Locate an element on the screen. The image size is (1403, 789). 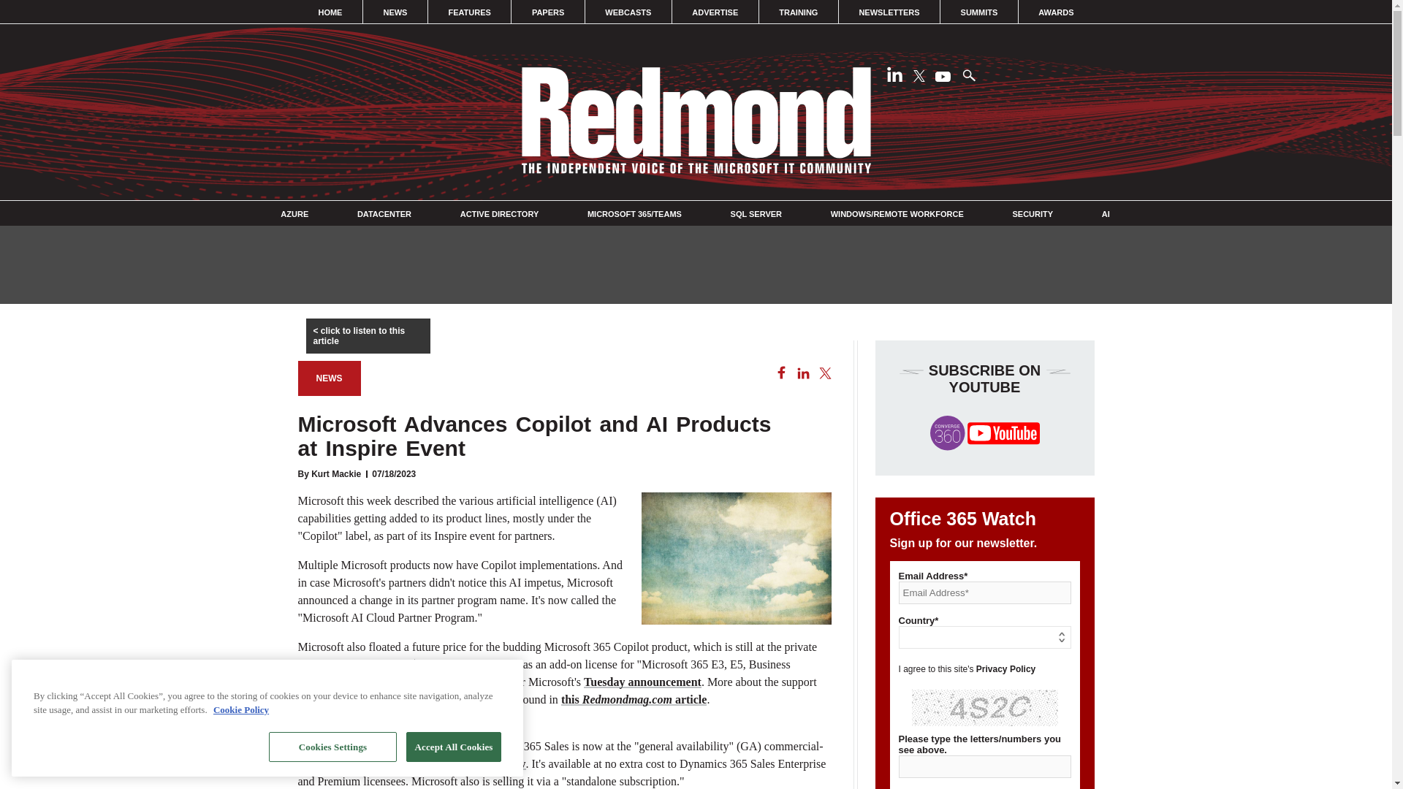
WEBCASTS is located at coordinates (628, 12).